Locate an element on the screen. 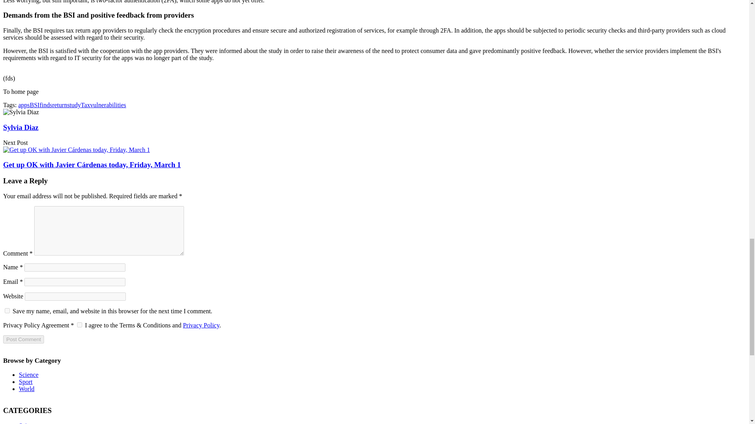  Post Comment is located at coordinates (23, 339).